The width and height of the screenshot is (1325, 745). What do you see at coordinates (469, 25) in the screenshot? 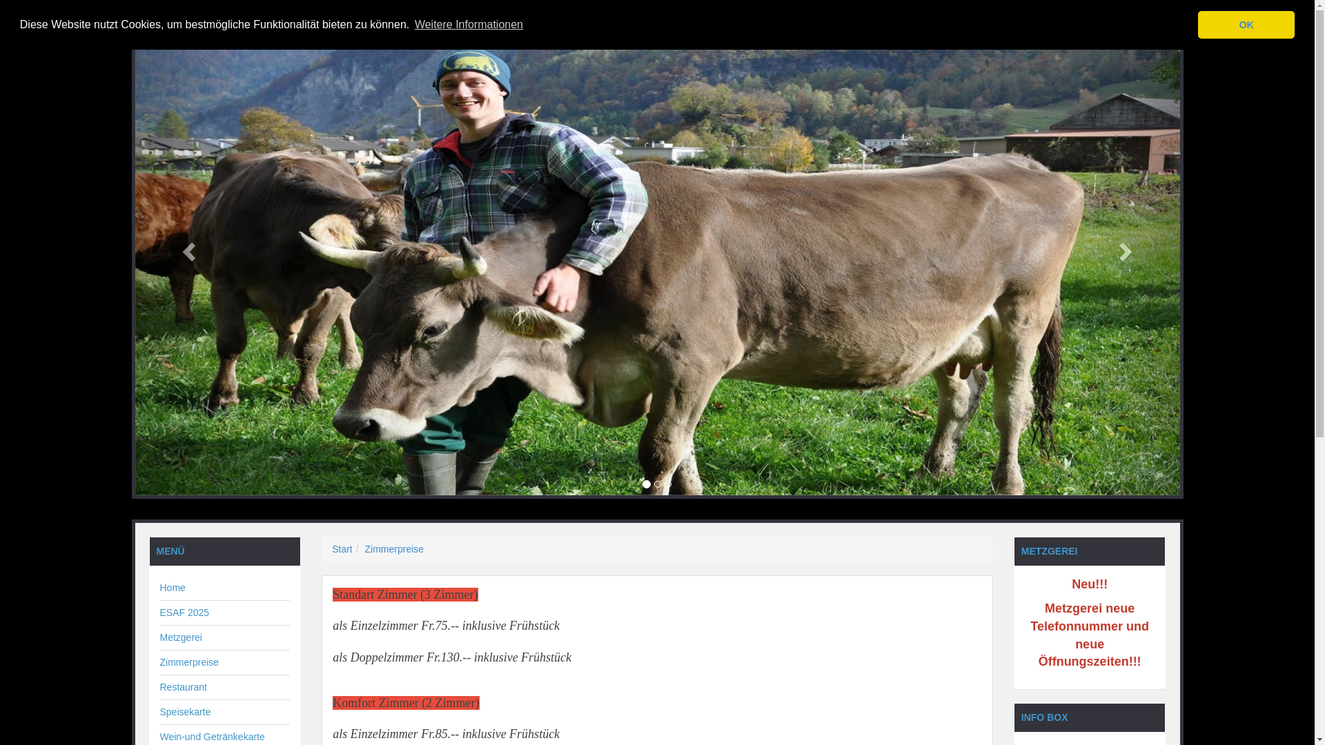
I see `Weitere Informationen` at bounding box center [469, 25].